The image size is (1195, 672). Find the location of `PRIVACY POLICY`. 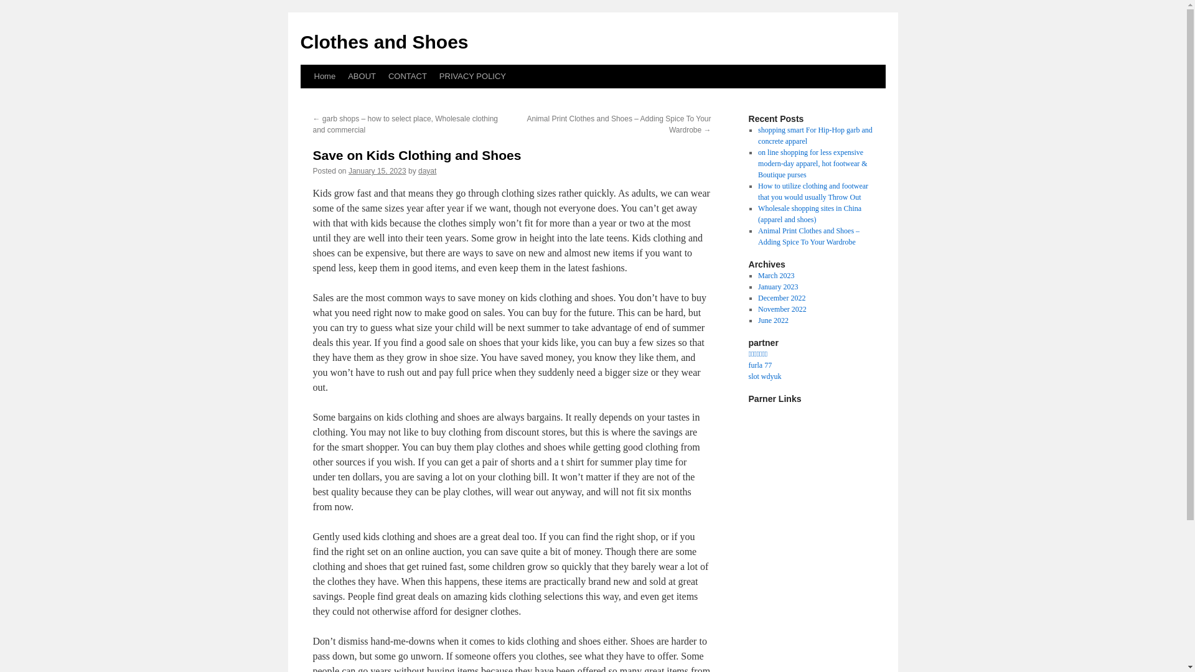

PRIVACY POLICY is located at coordinates (472, 76).